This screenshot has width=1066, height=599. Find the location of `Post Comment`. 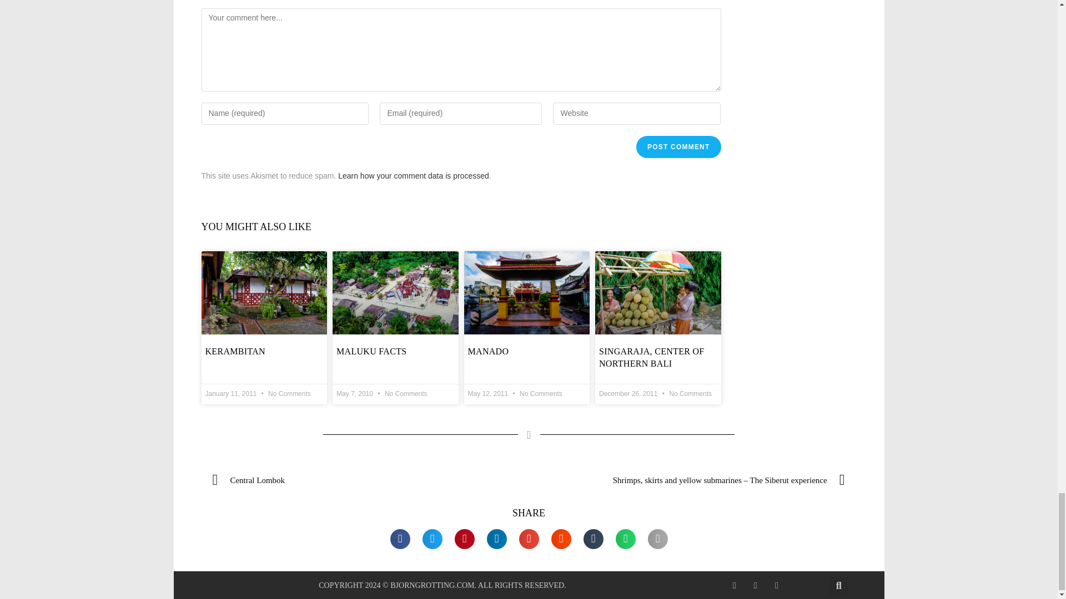

Post Comment is located at coordinates (678, 147).